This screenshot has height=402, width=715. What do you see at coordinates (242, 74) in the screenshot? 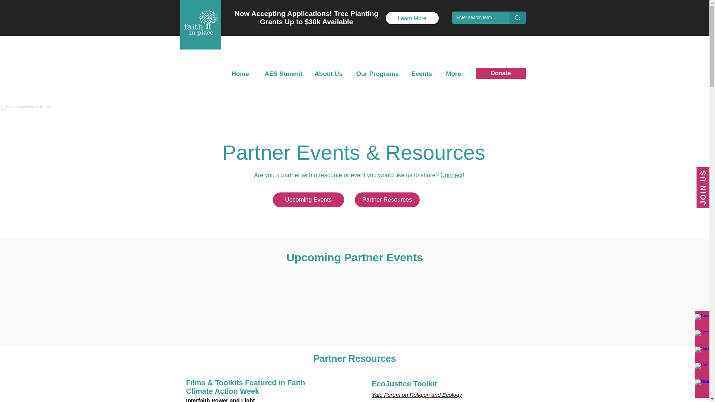
I see `Home` at bounding box center [242, 74].